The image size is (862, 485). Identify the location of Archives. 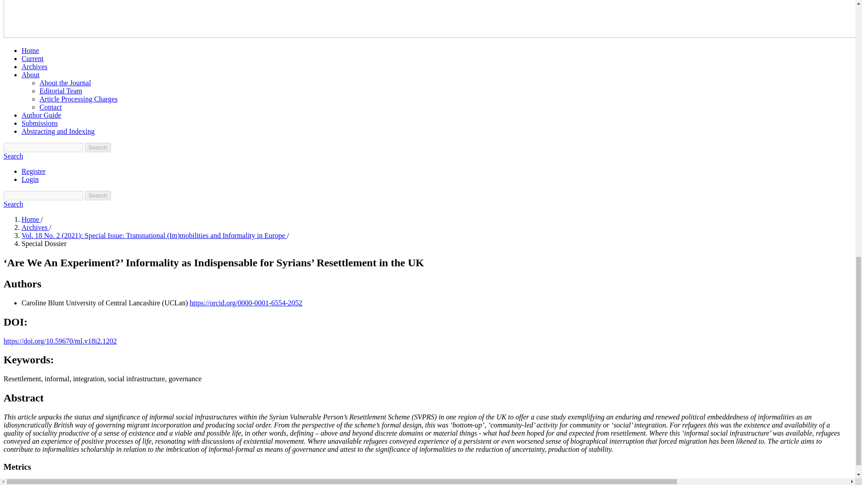
(34, 66).